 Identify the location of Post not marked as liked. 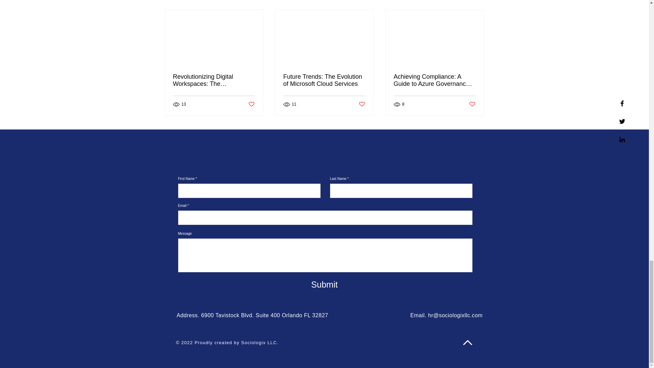
(251, 104).